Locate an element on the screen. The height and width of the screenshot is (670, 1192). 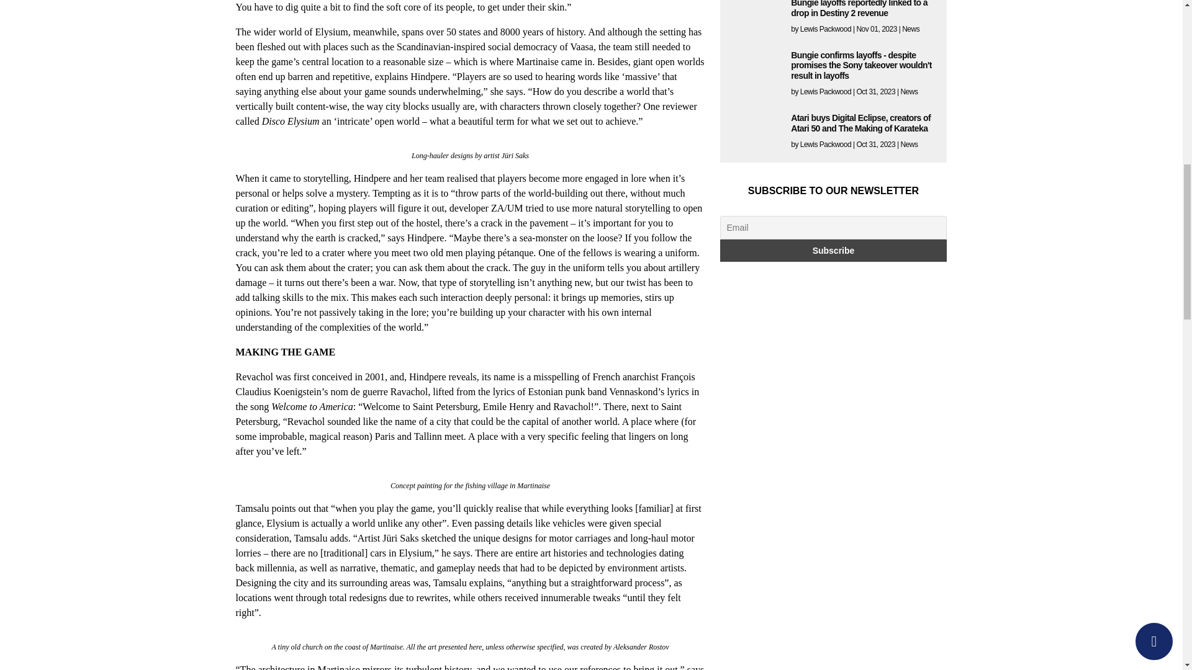
Subscribe is located at coordinates (833, 251).